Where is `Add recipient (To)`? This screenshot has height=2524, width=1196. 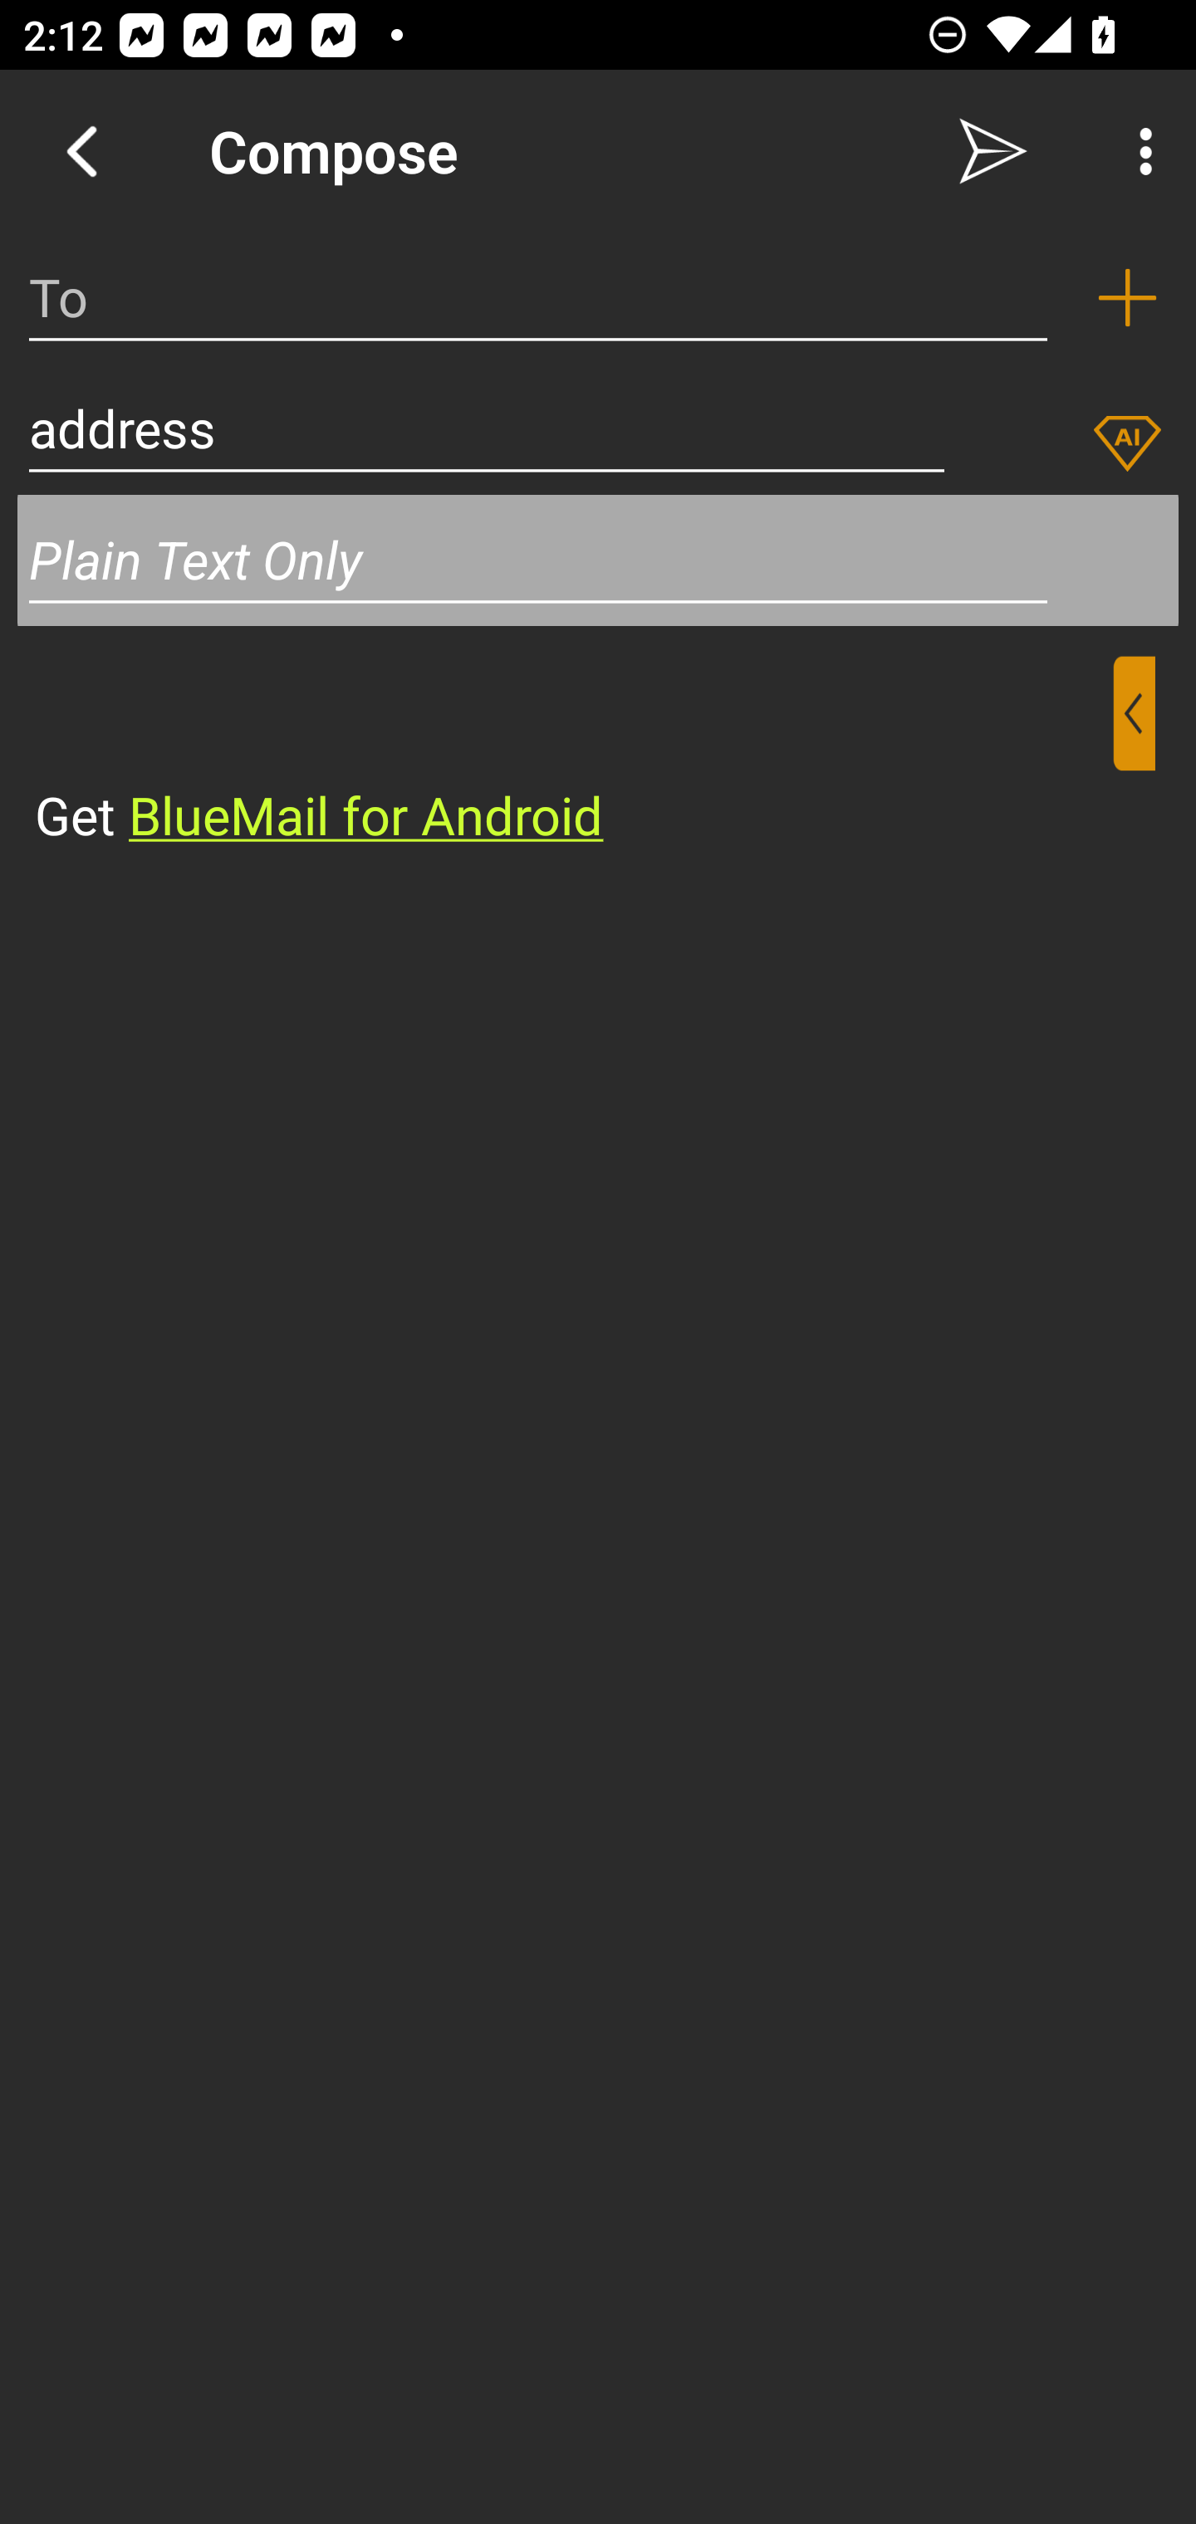 Add recipient (To) is located at coordinates (1127, 297).